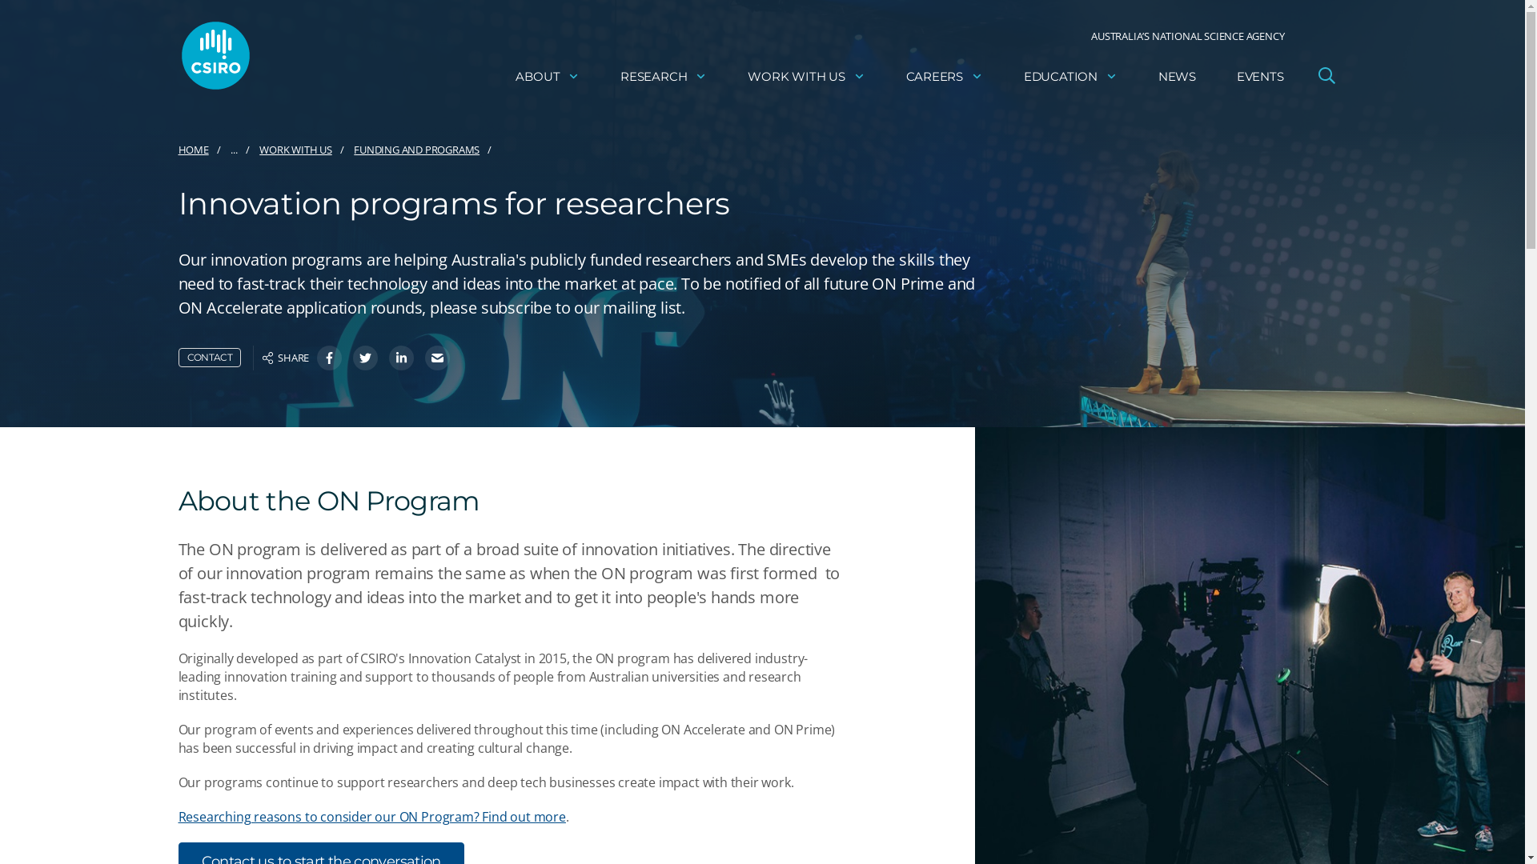 Image resolution: width=1537 pixels, height=864 pixels. What do you see at coordinates (193, 150) in the screenshot?
I see `HOME` at bounding box center [193, 150].